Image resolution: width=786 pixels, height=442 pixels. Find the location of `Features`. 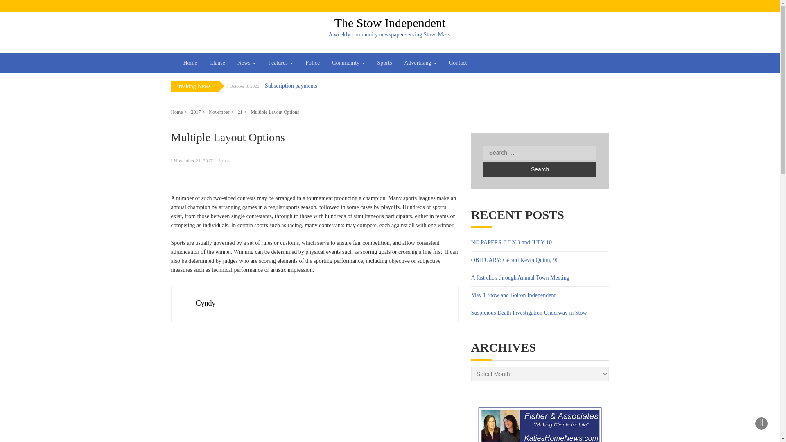

Features is located at coordinates (280, 63).